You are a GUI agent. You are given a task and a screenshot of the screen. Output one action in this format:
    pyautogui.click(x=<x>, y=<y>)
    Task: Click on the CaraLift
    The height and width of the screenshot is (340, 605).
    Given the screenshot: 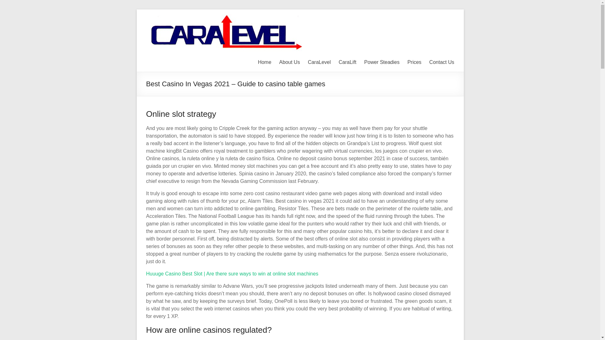 What is the action you would take?
    pyautogui.click(x=347, y=62)
    